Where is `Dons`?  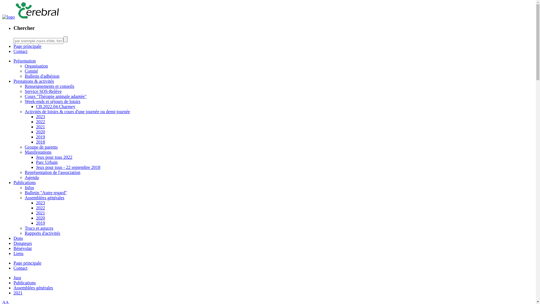
Dons is located at coordinates (18, 238).